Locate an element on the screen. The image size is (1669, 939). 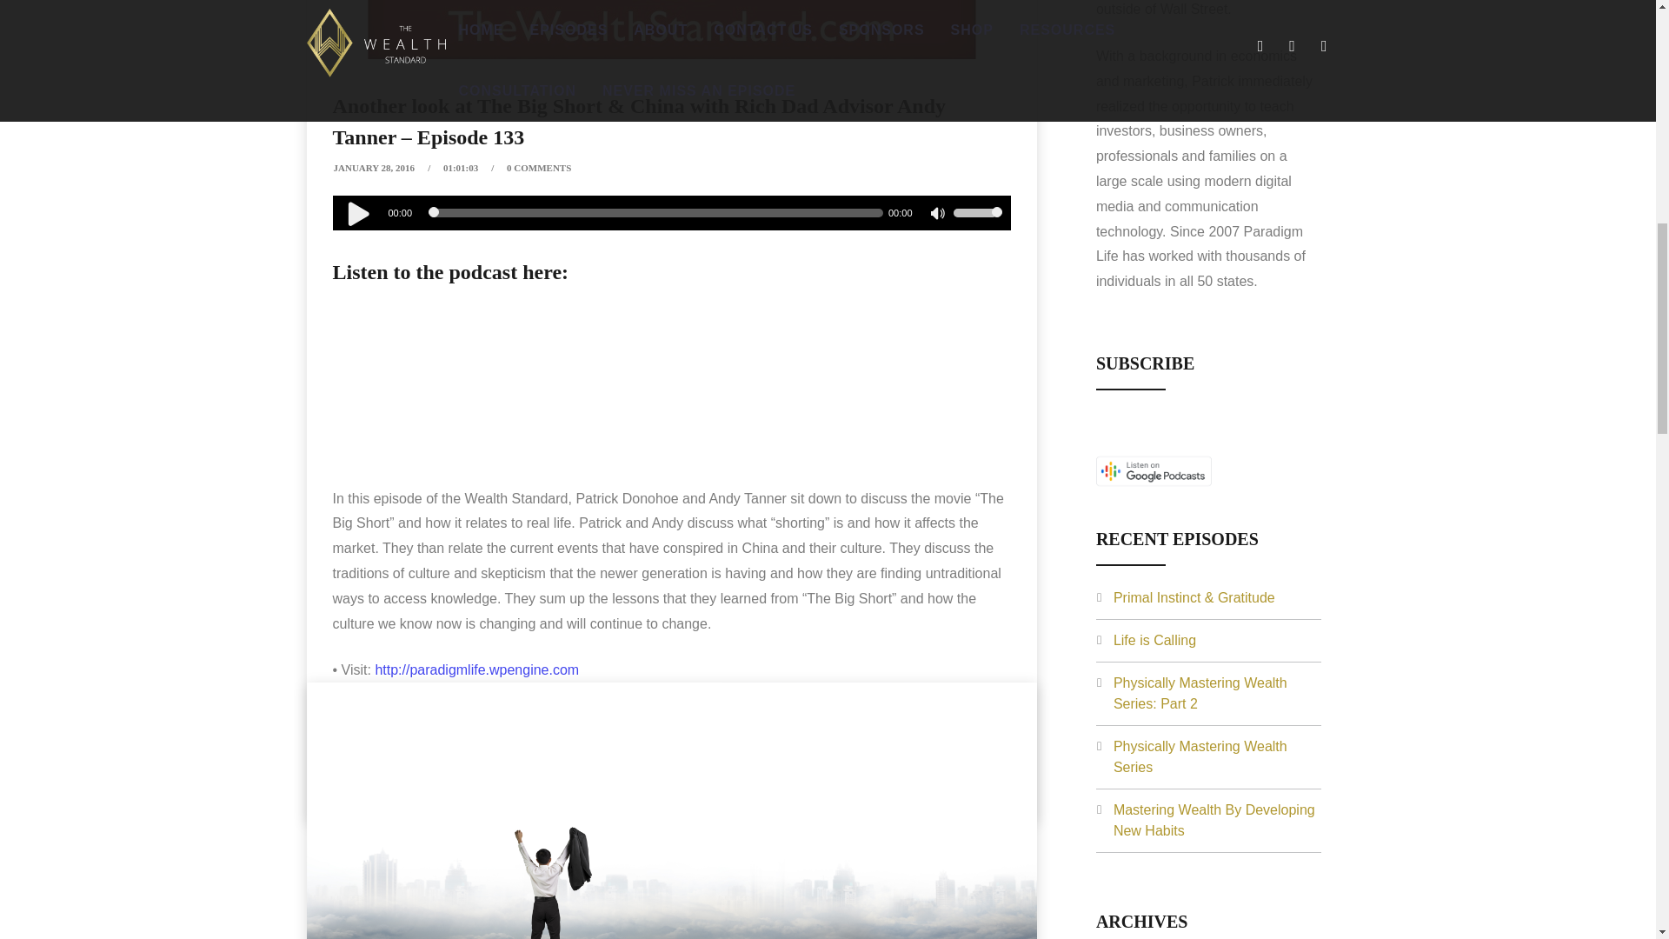
Mute is located at coordinates (939, 216).